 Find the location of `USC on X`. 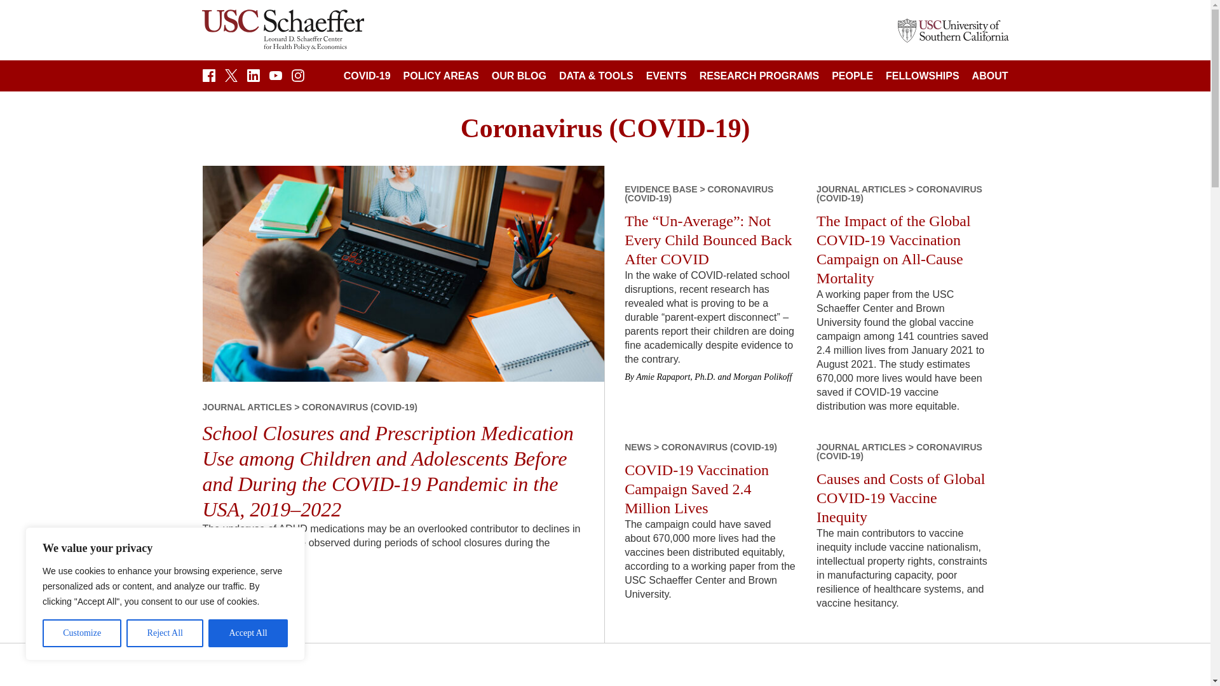

USC on X is located at coordinates (231, 77).